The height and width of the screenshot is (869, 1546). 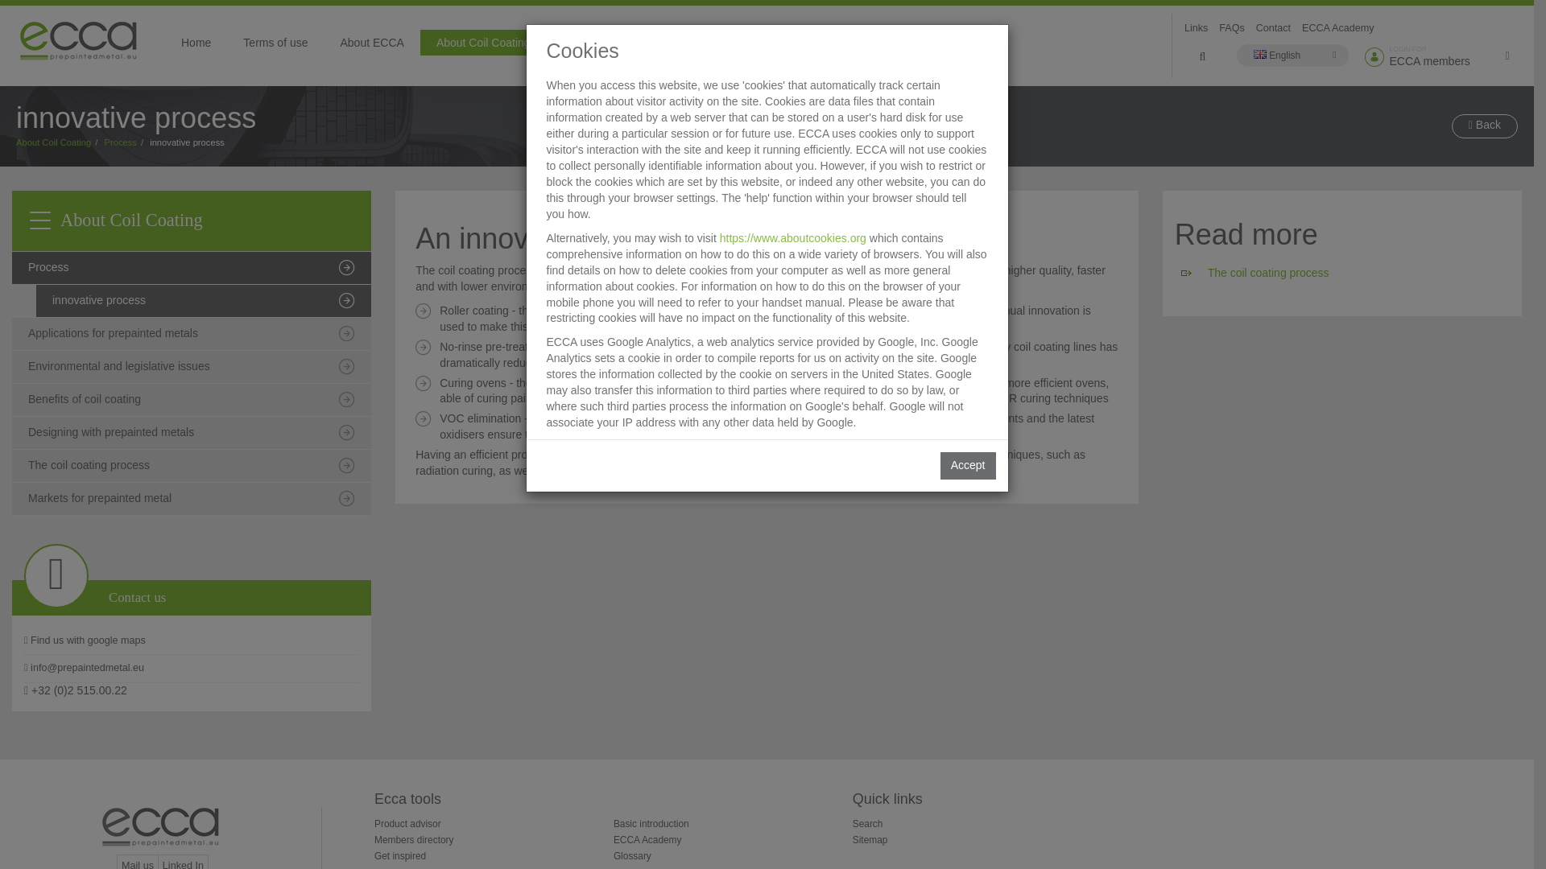 I want to click on Linked In, so click(x=183, y=861).